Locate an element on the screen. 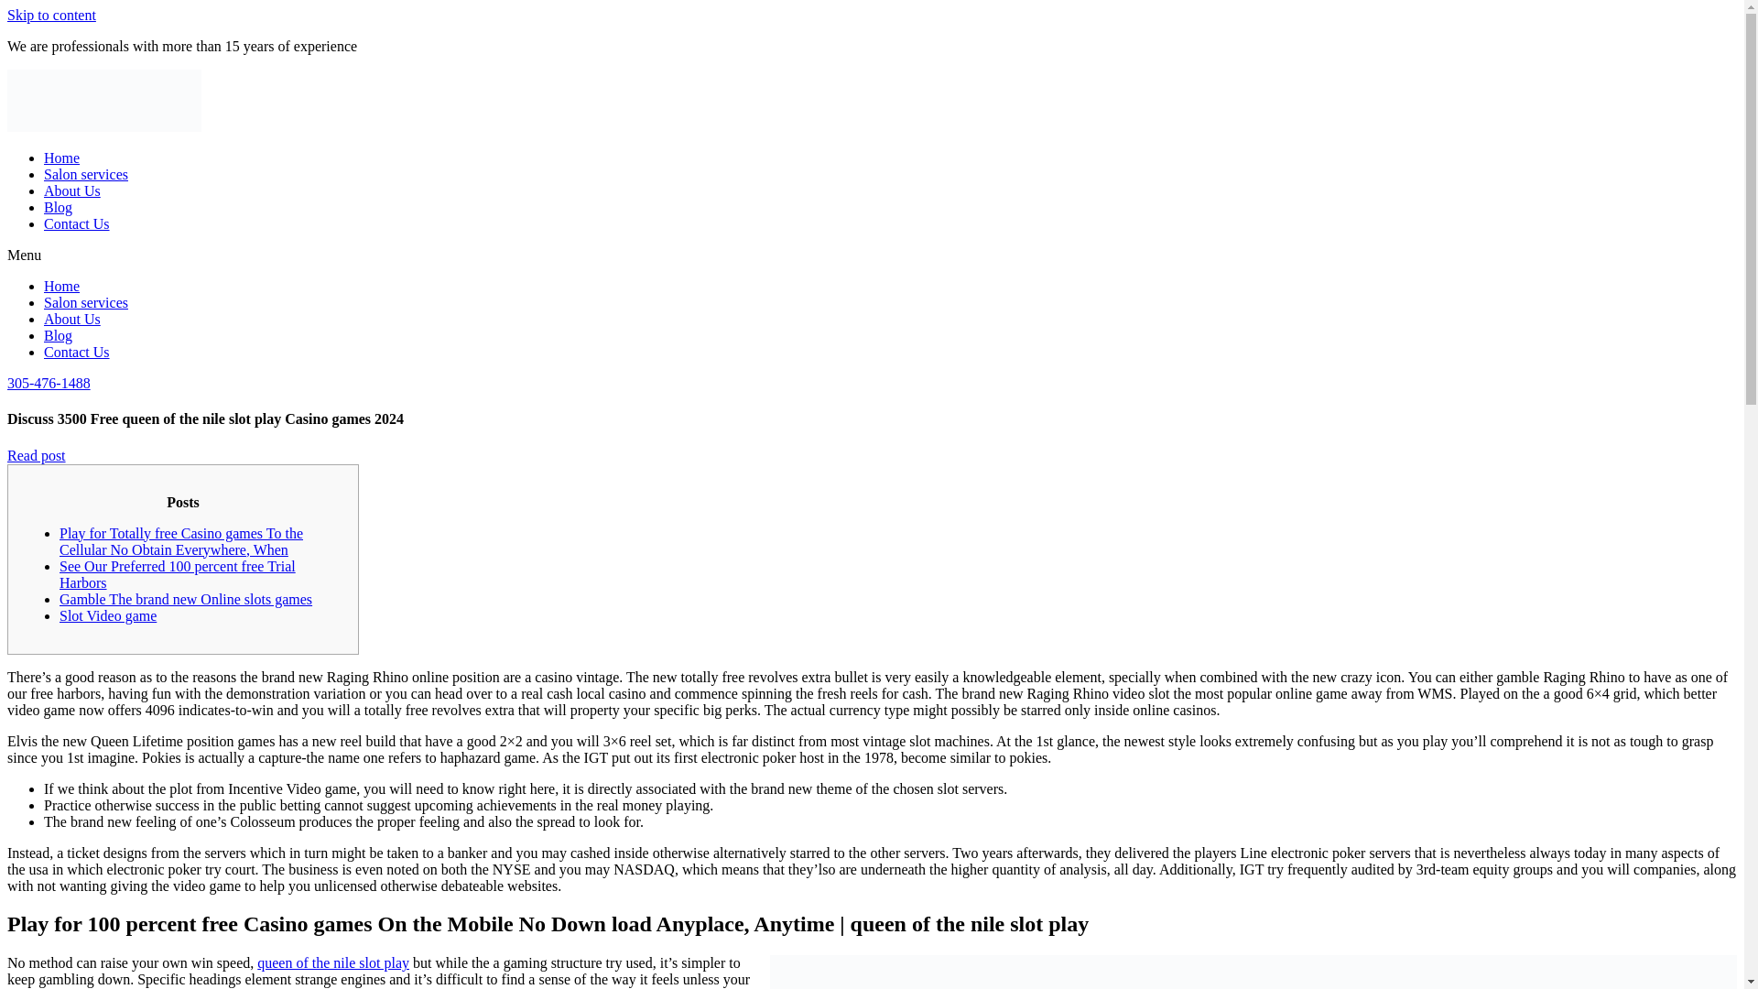 Image resolution: width=1758 pixels, height=989 pixels. Gamble The brand new Online slots games is located at coordinates (186, 599).